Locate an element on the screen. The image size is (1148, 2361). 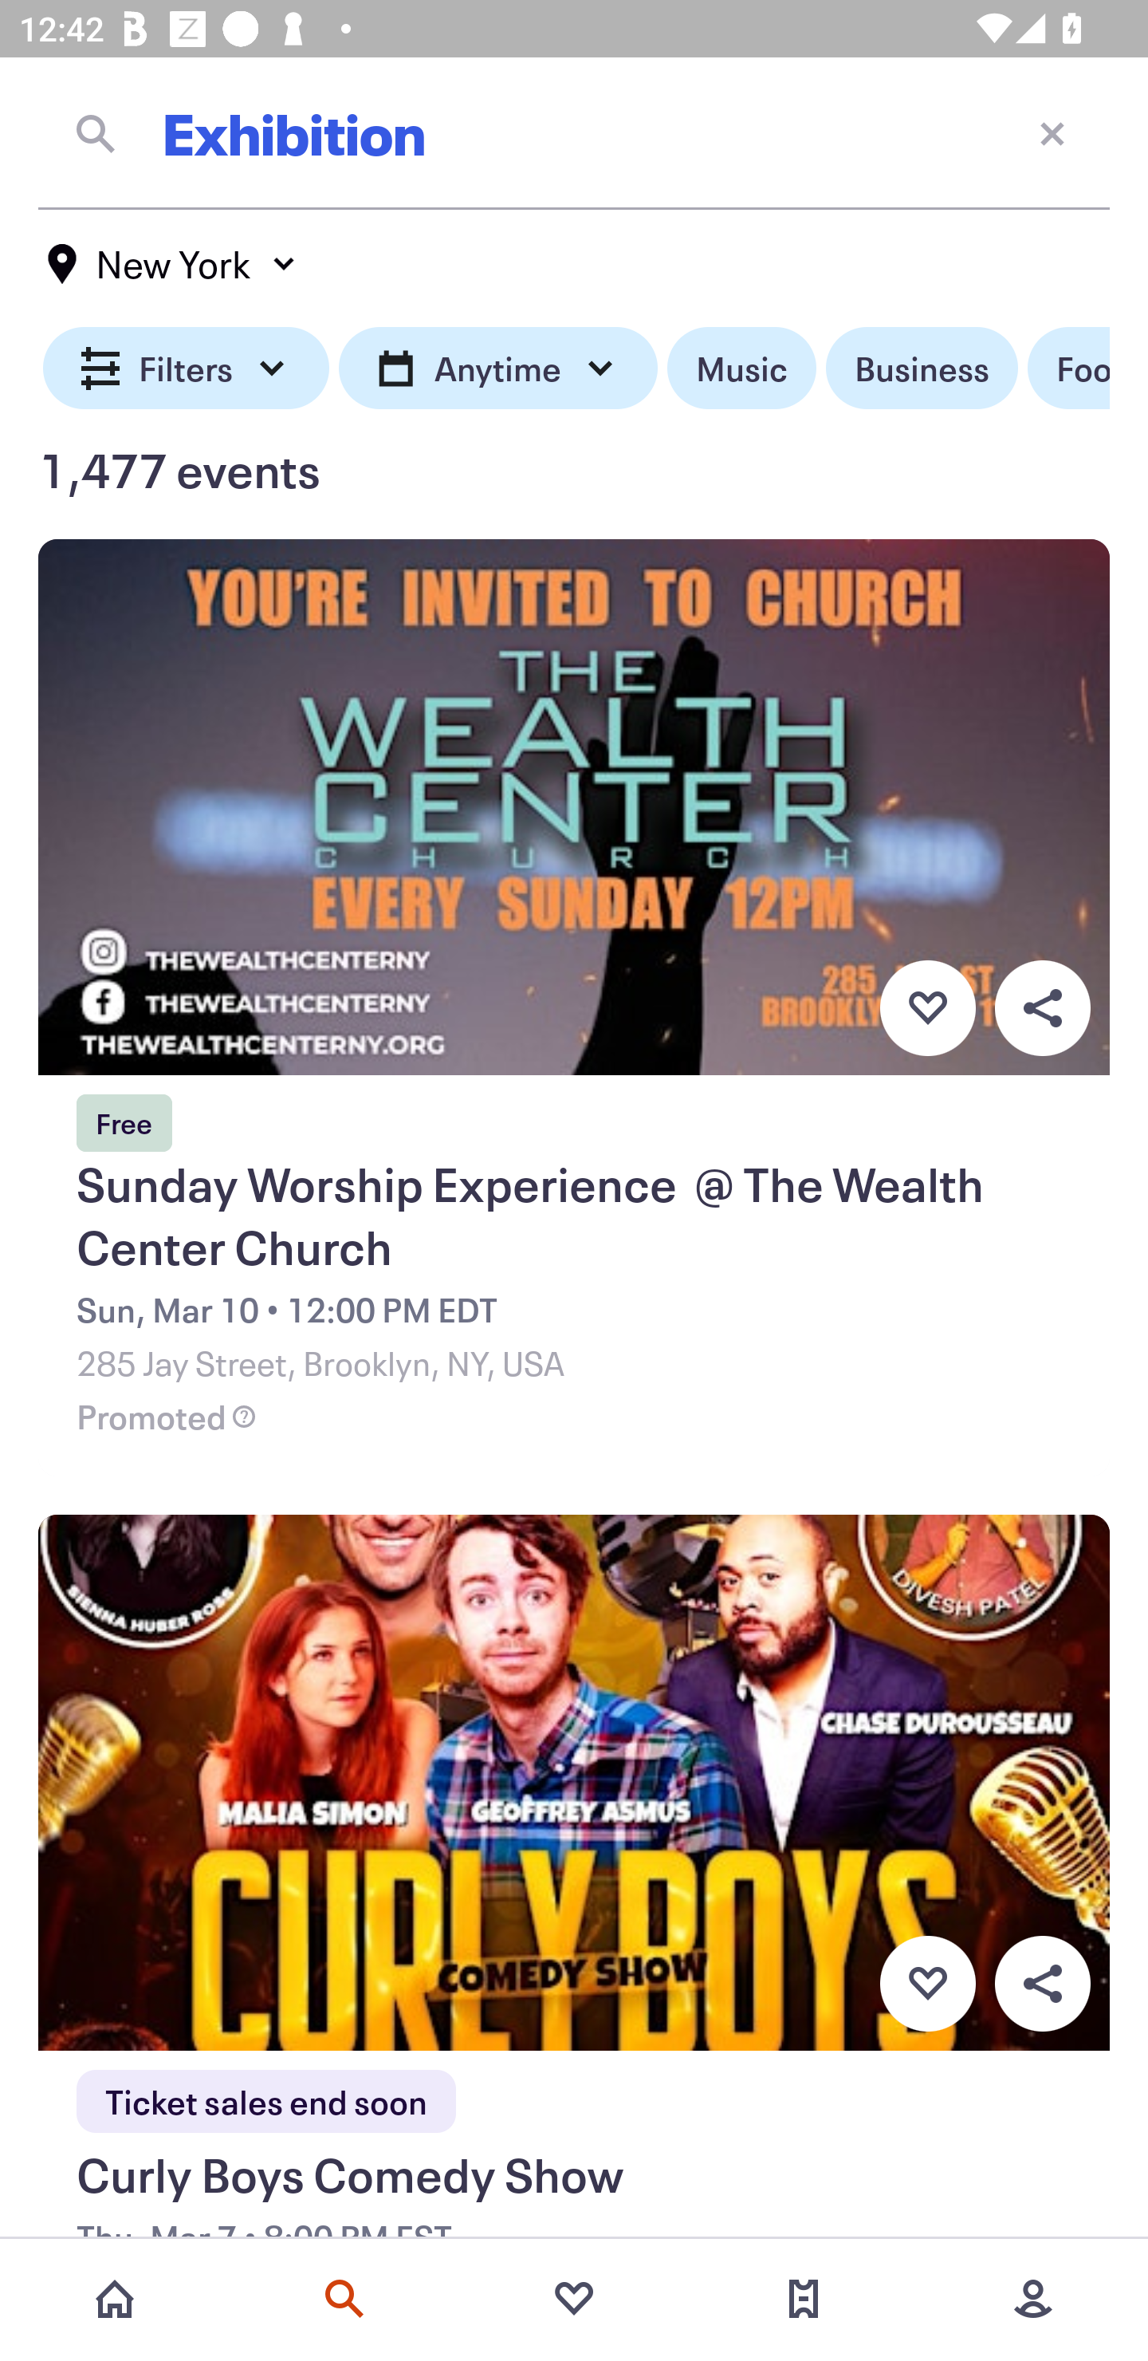
Overflow menu button is located at coordinates (1042, 1985).